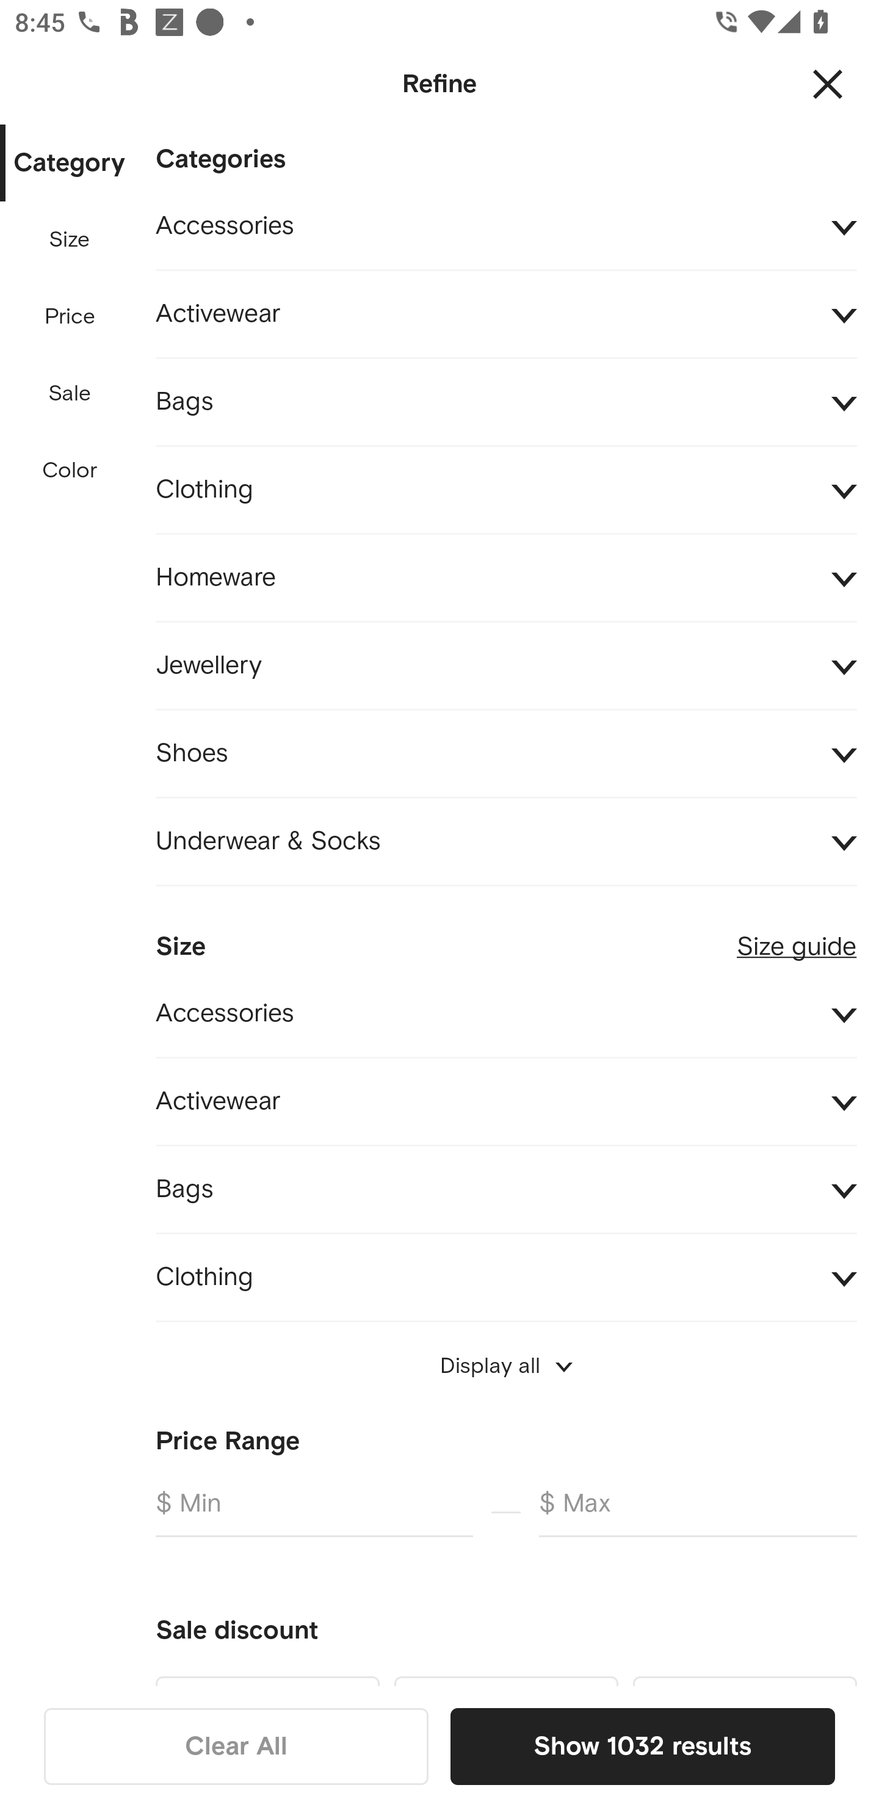 Image resolution: width=879 pixels, height=1807 pixels. I want to click on Category, so click(69, 164).